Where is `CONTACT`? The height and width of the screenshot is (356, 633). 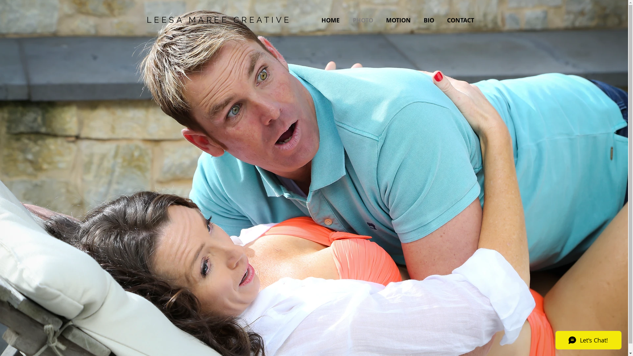
CONTACT is located at coordinates (462, 20).